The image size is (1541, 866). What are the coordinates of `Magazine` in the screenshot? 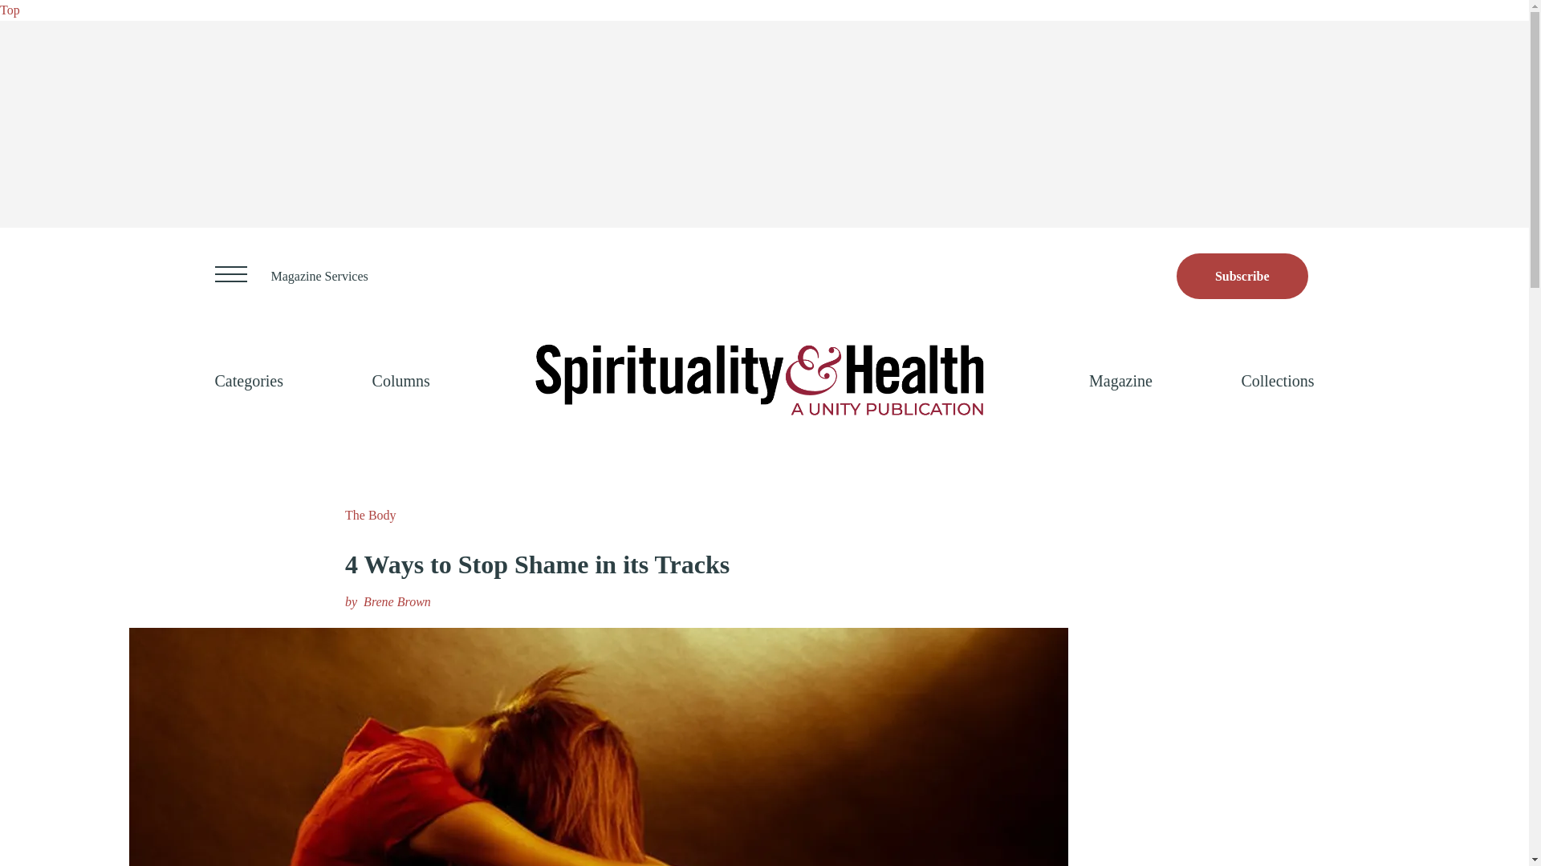 It's located at (1120, 380).